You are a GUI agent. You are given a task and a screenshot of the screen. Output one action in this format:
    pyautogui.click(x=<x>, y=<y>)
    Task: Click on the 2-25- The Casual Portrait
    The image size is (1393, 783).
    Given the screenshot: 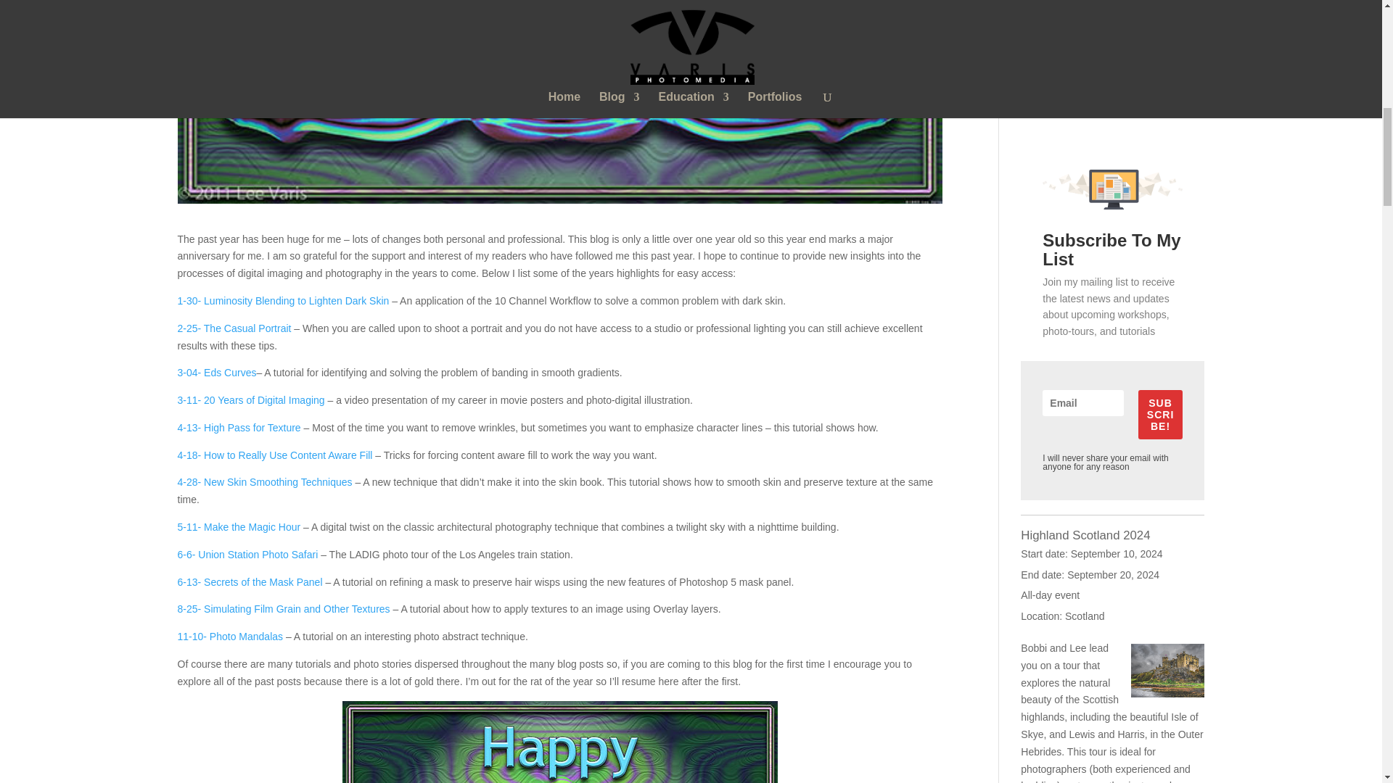 What is the action you would take?
    pyautogui.click(x=234, y=328)
    